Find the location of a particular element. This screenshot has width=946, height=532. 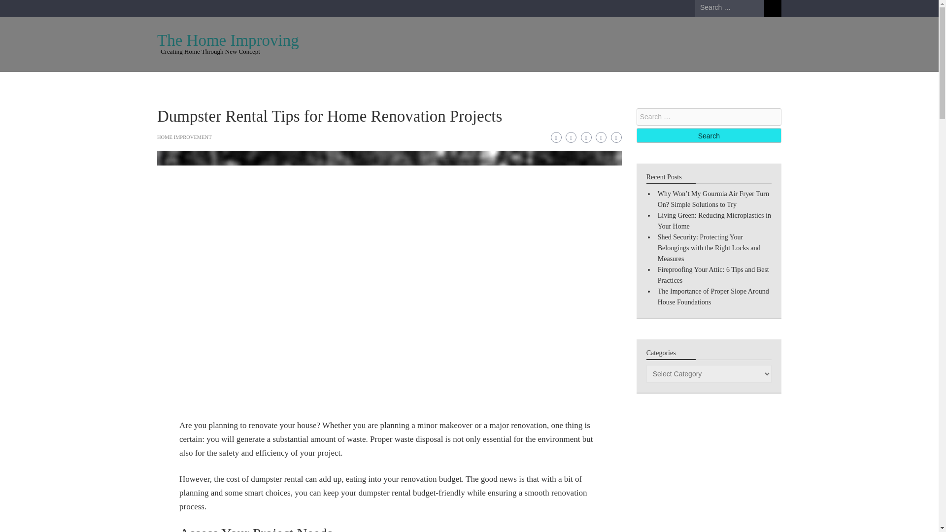

Furniture is located at coordinates (298, 84).